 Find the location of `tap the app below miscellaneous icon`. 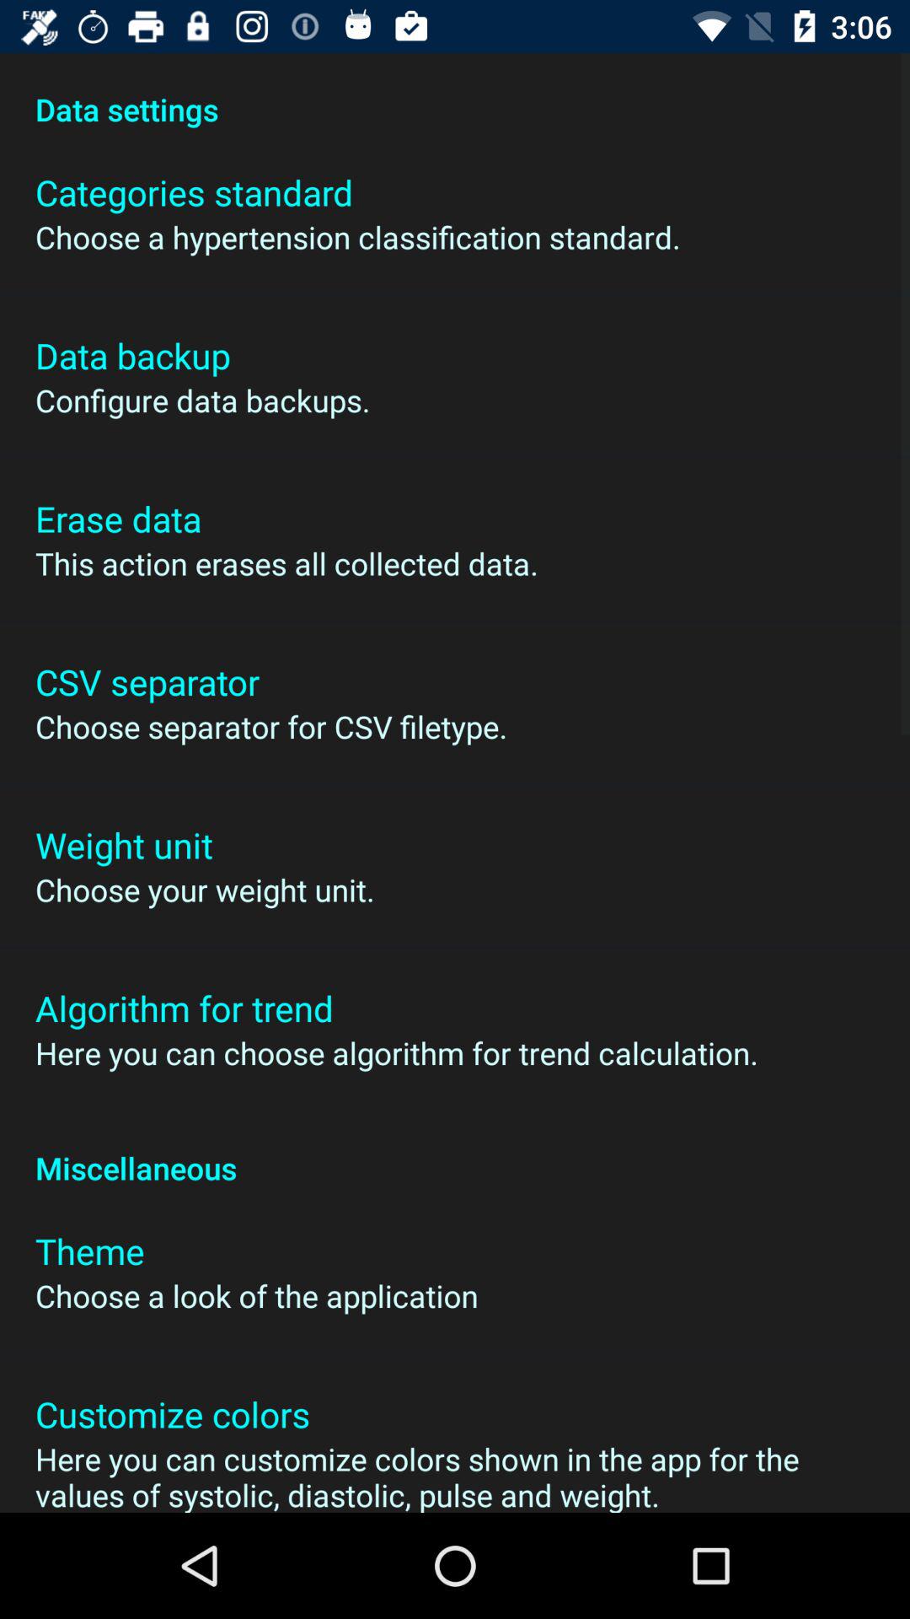

tap the app below miscellaneous icon is located at coordinates (89, 1251).